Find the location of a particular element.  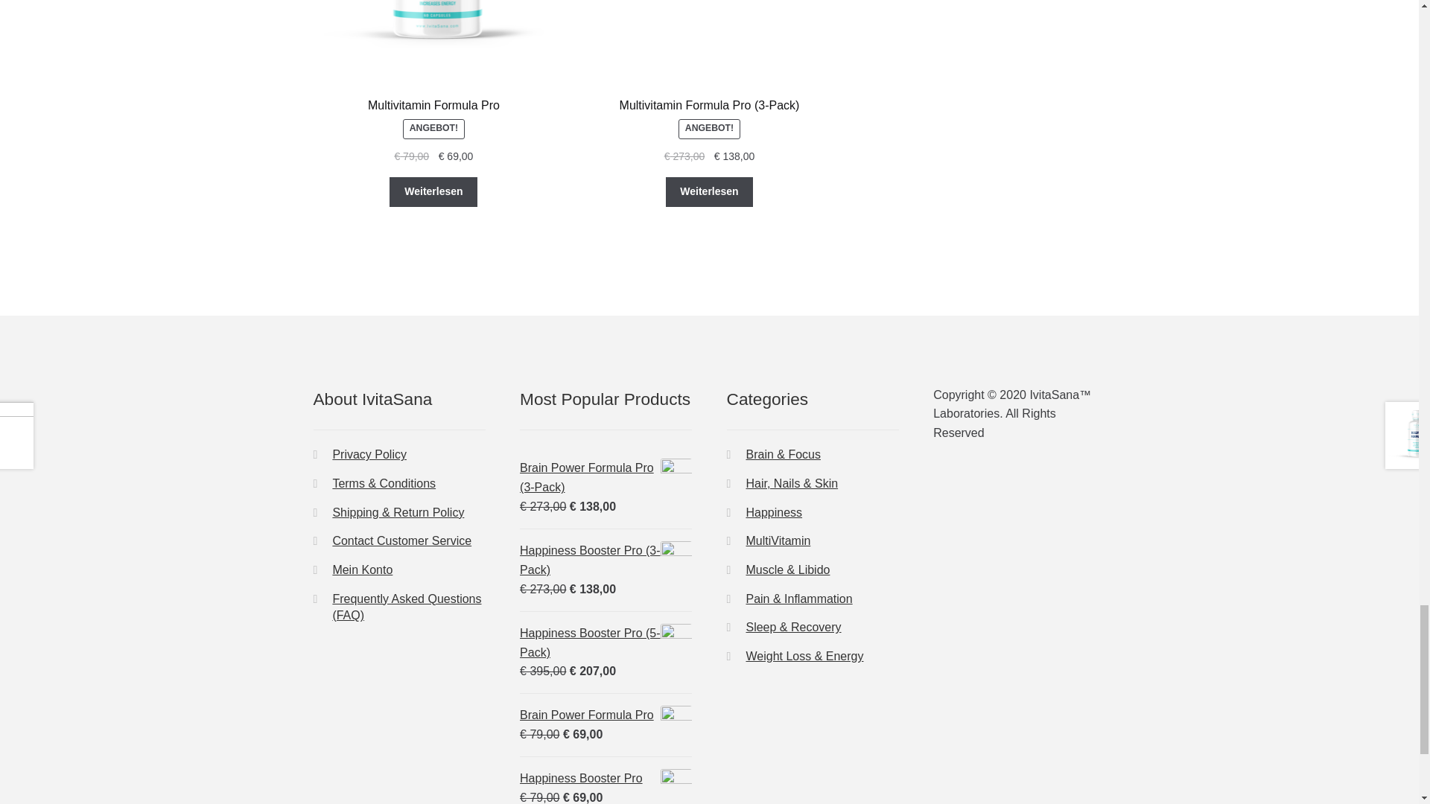

Mein Konto is located at coordinates (362, 570).